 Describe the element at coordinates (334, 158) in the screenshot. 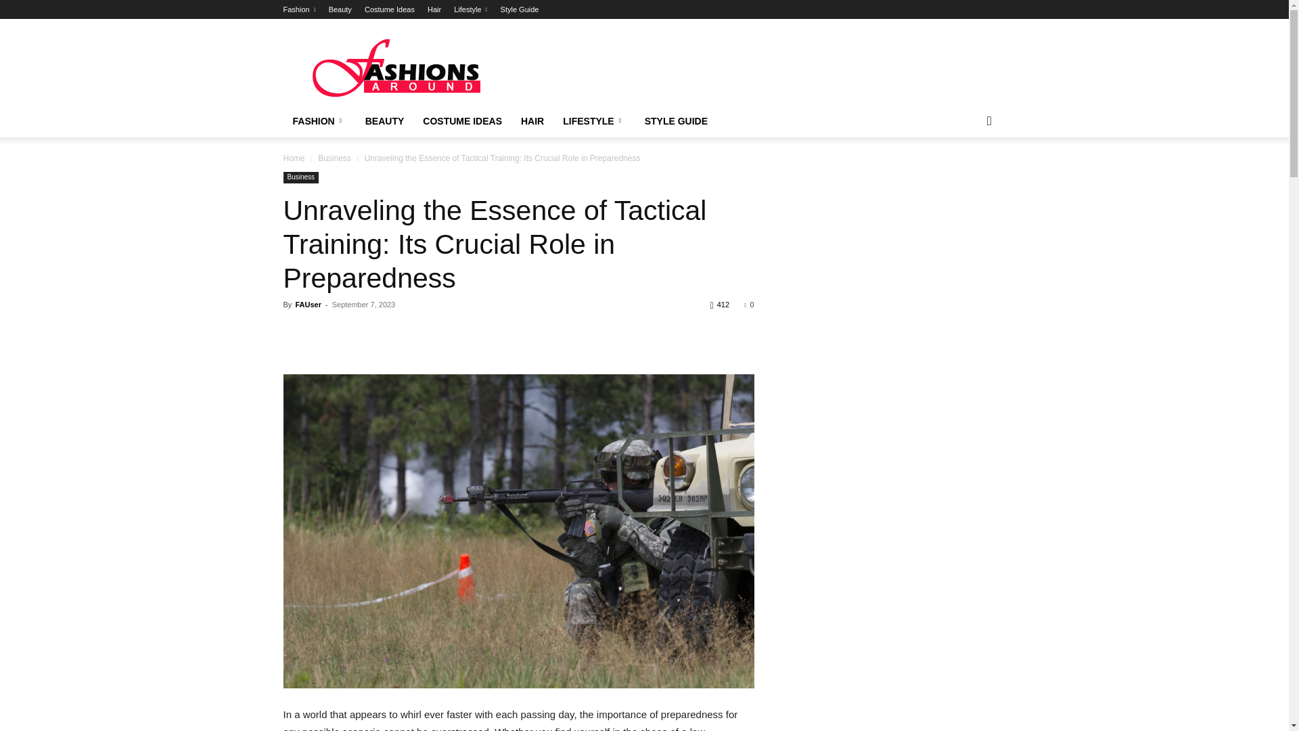

I see `View all posts in Business` at that location.